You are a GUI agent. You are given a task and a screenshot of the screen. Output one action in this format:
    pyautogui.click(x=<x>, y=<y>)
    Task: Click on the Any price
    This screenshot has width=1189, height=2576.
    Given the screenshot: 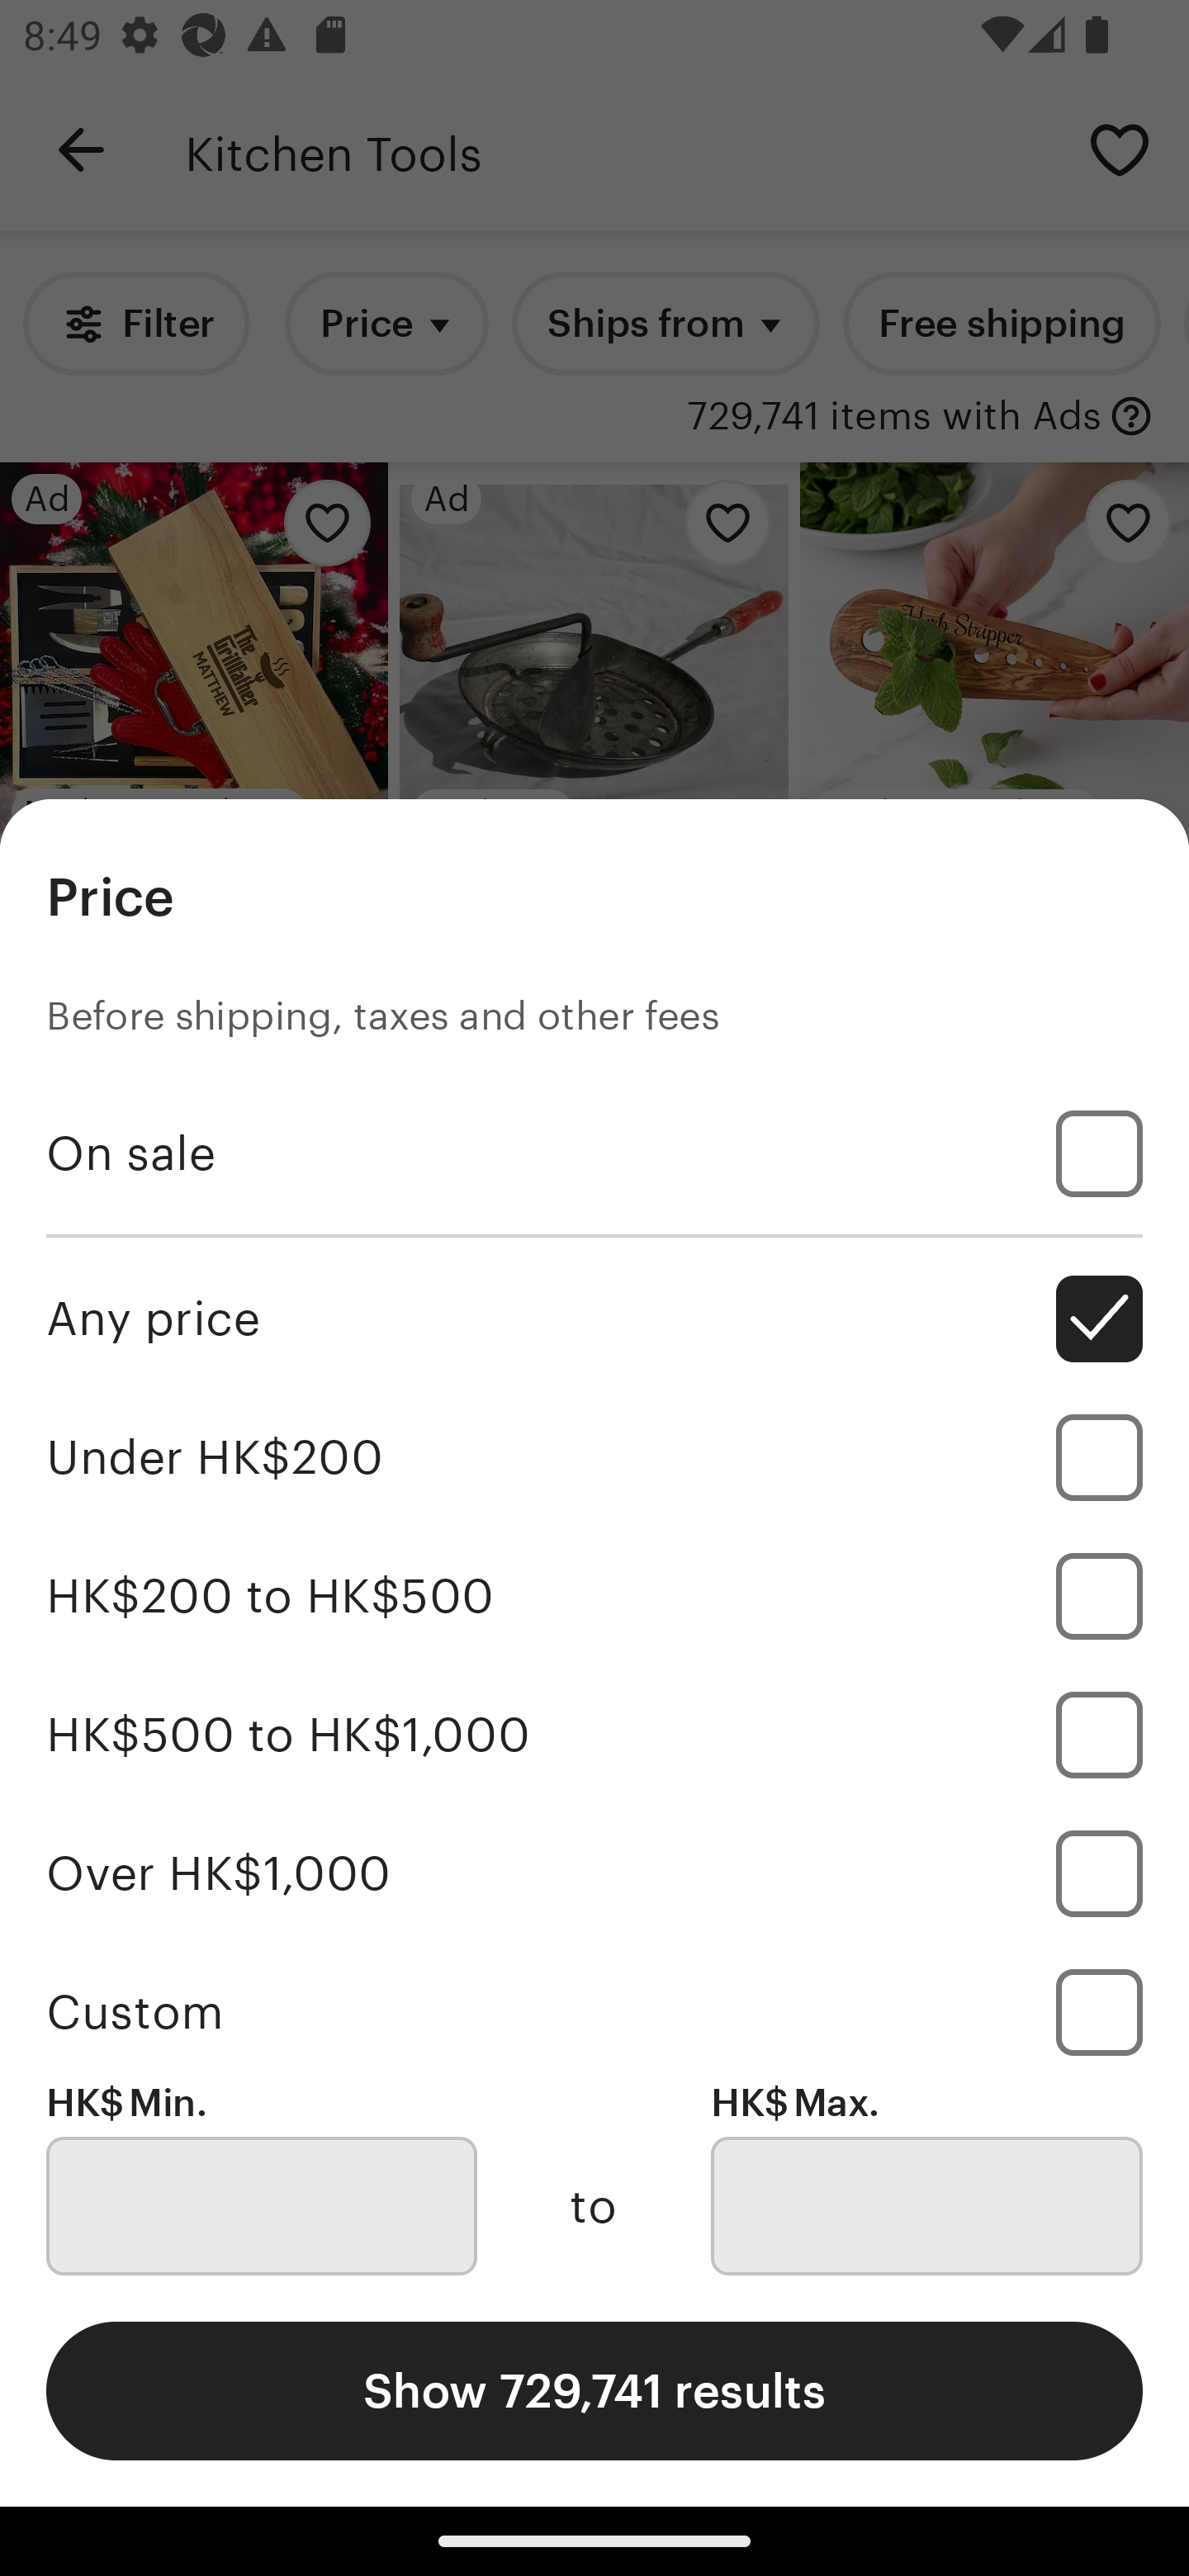 What is the action you would take?
    pyautogui.click(x=594, y=1319)
    